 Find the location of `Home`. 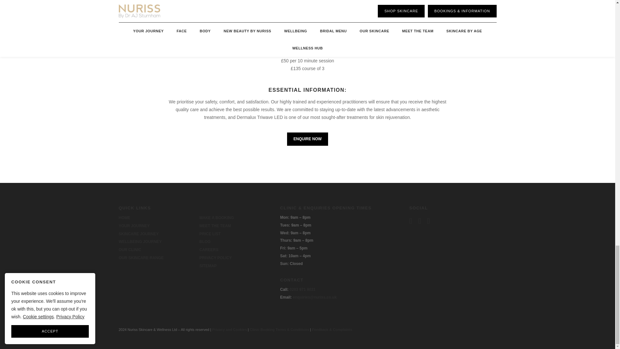

Home is located at coordinates (125, 218).